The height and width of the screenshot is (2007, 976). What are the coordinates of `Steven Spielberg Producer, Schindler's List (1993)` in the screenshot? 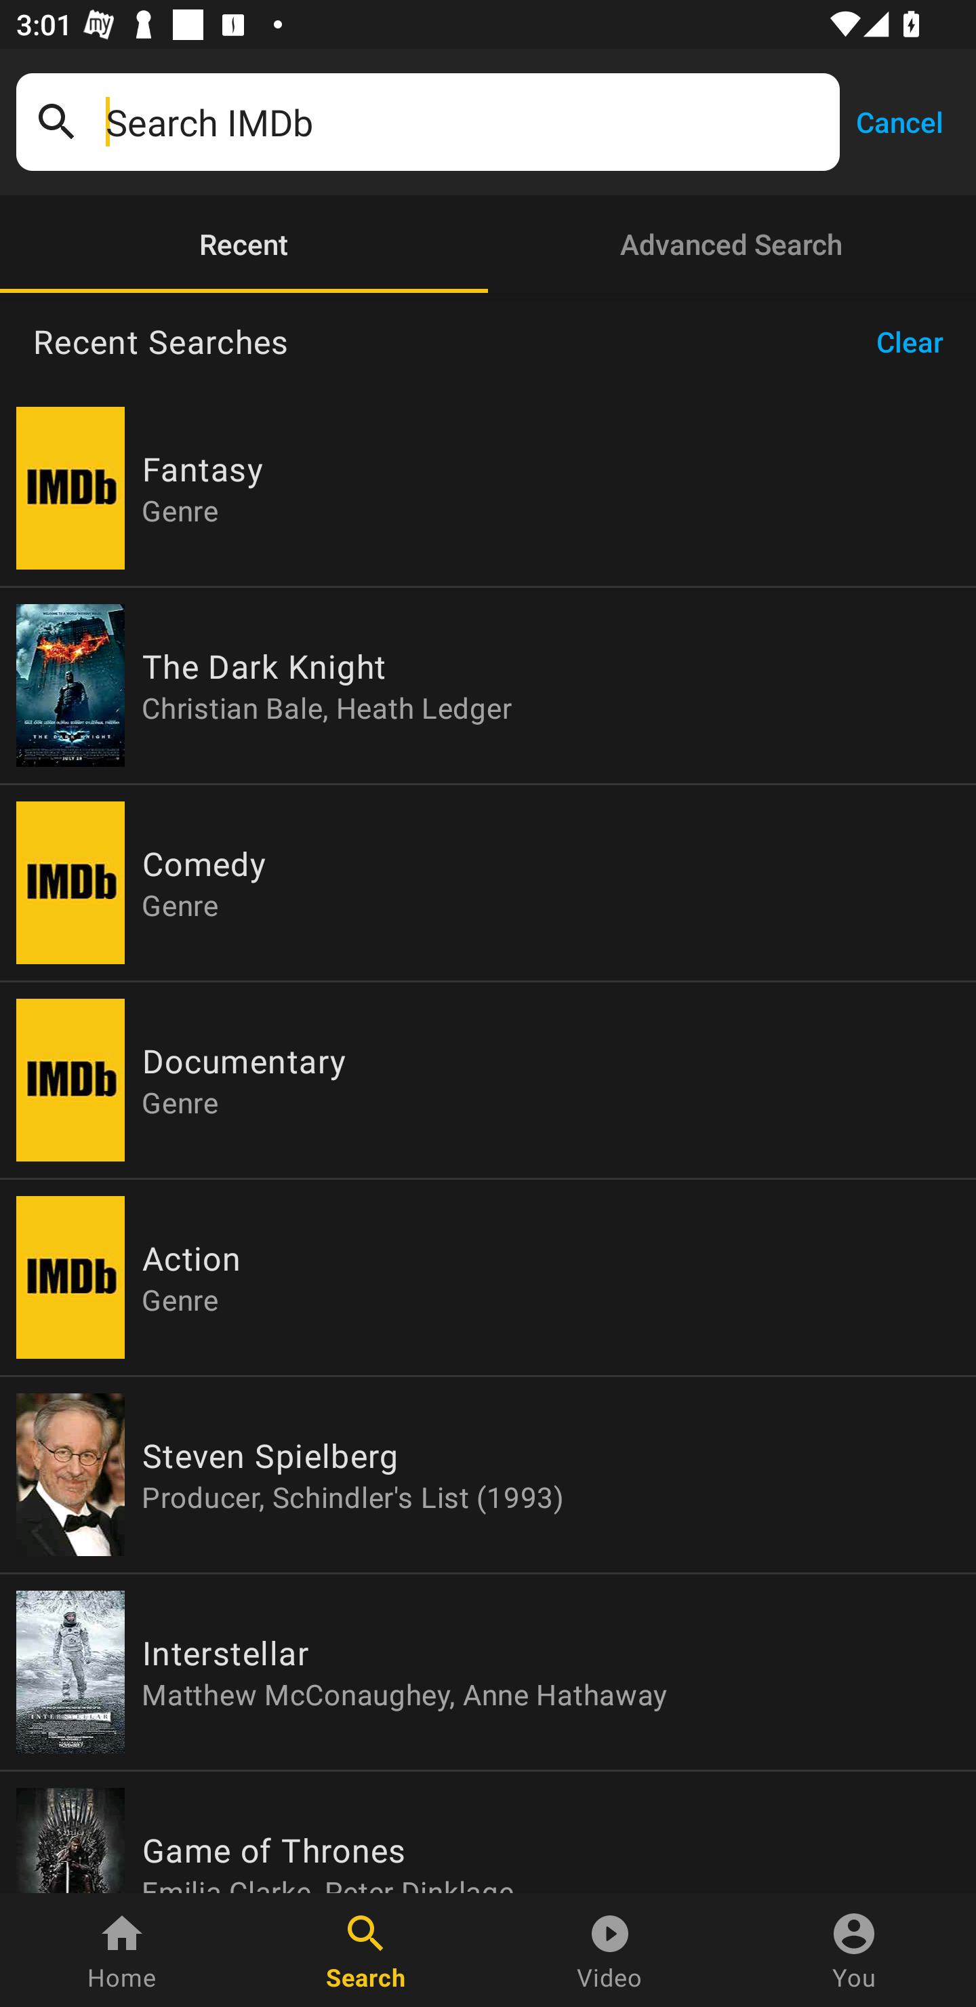 It's located at (488, 1474).